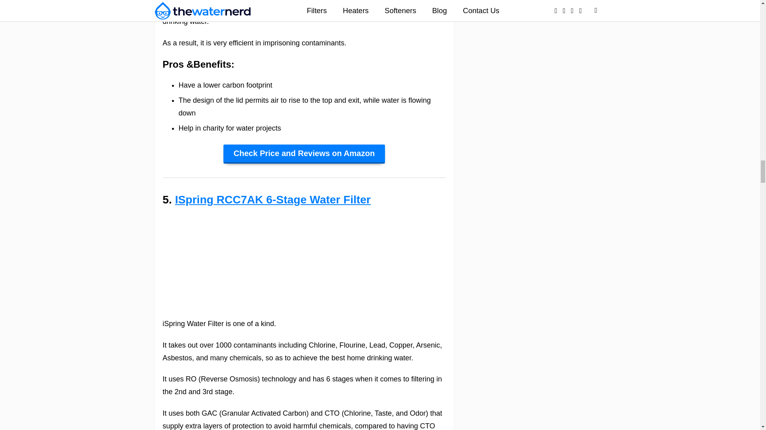 Image resolution: width=766 pixels, height=430 pixels. I want to click on iSpring RCC7AK 6-Stage Water Filter, so click(273, 200).